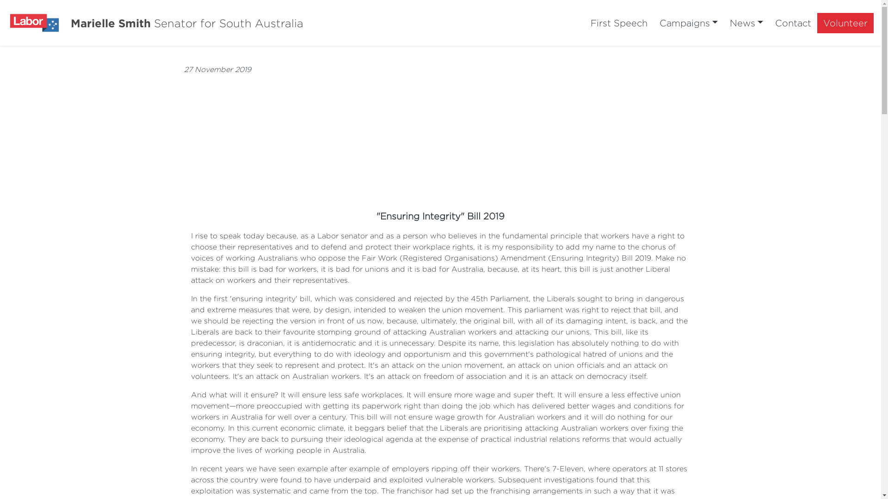 Image resolution: width=888 pixels, height=499 pixels. I want to click on Campaigns, so click(689, 23).